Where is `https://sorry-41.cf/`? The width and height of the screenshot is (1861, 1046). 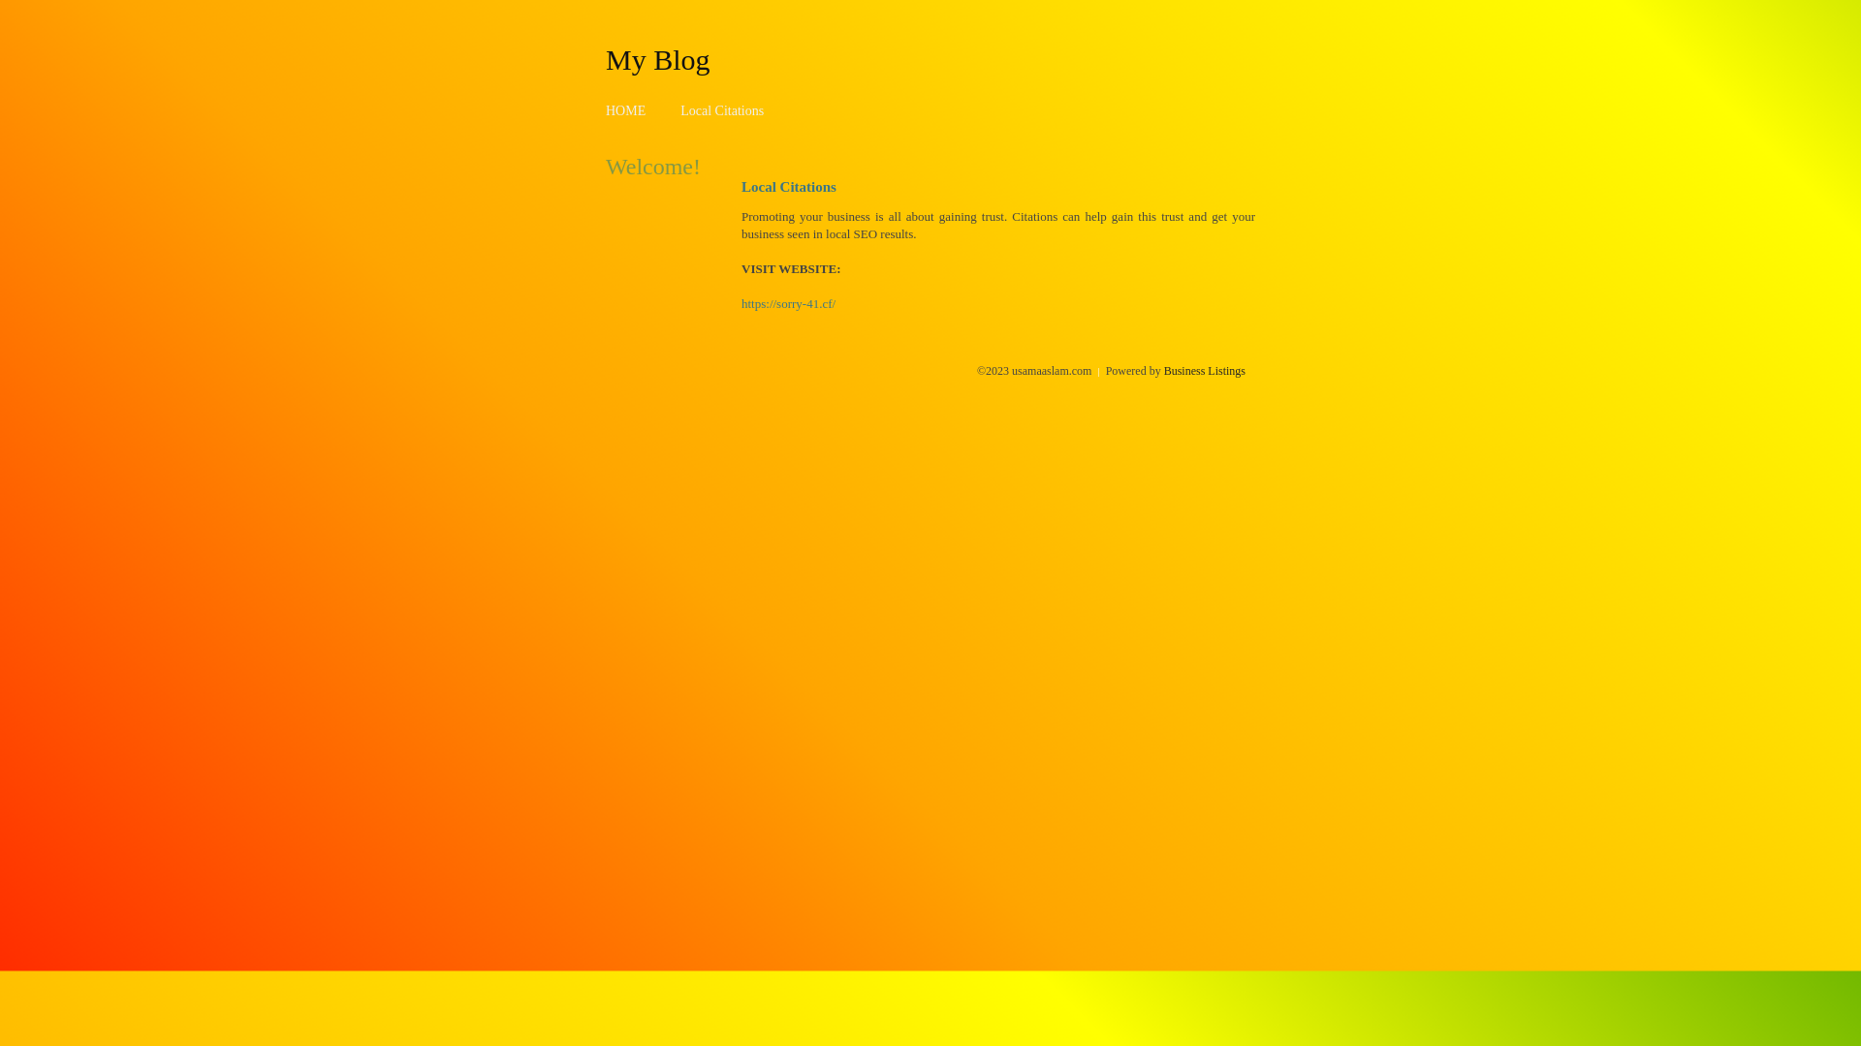 https://sorry-41.cf/ is located at coordinates (789, 304).